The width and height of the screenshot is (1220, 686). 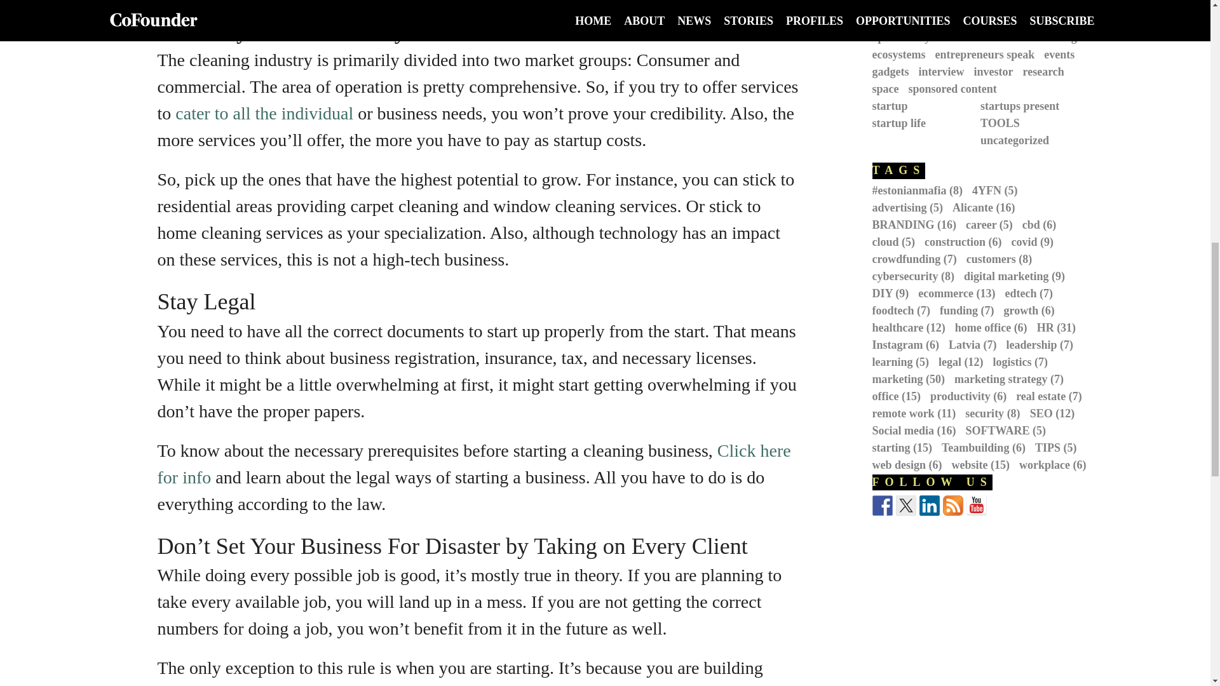 I want to click on Find us on Linkedin, so click(x=929, y=506).